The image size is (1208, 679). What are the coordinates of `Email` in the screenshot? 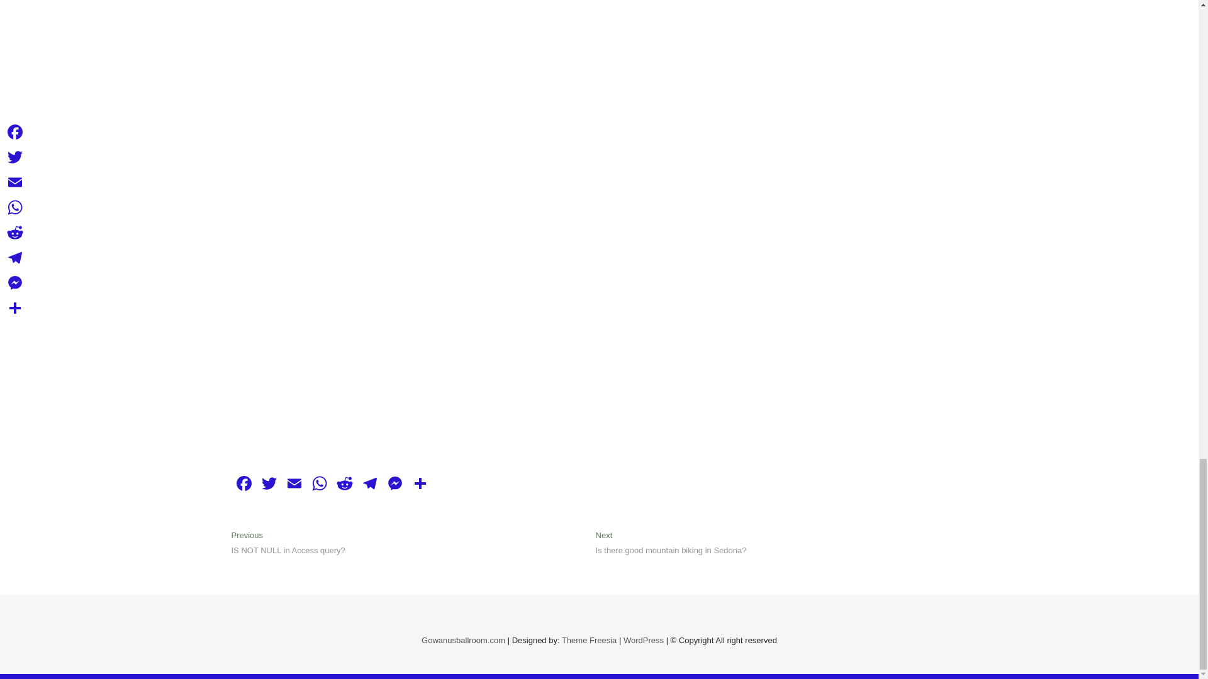 It's located at (671, 544).